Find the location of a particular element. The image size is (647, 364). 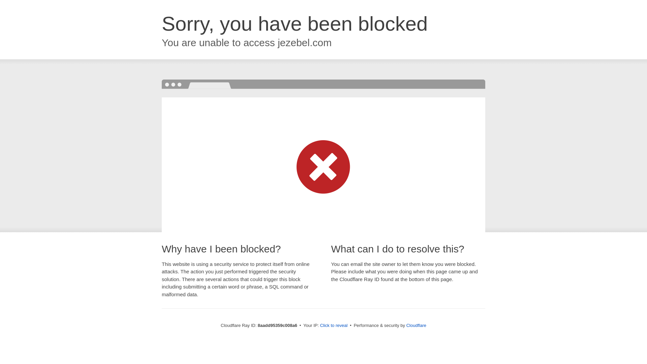

Click to reveal is located at coordinates (334, 326).